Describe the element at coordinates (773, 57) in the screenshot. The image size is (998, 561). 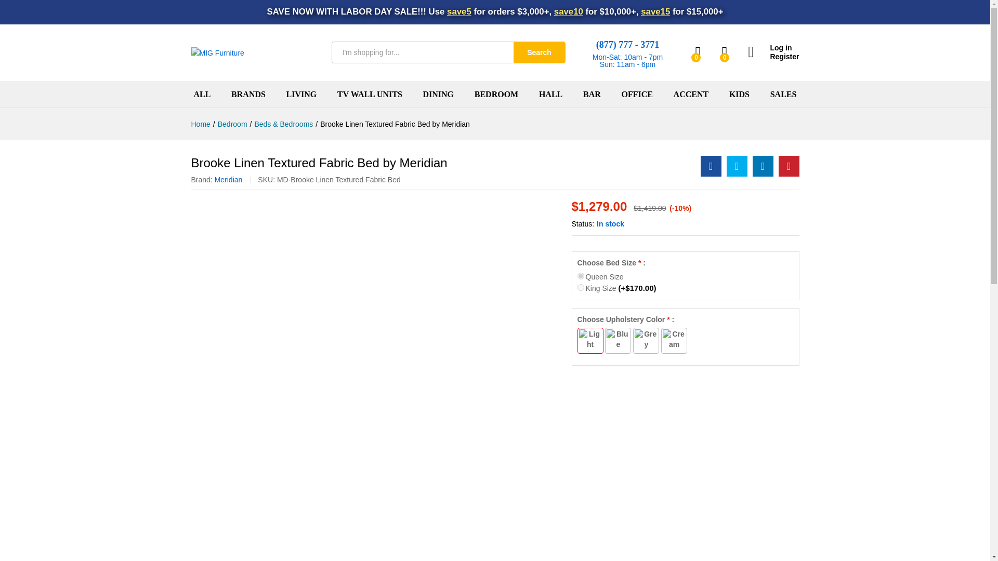
I see `Register` at that location.